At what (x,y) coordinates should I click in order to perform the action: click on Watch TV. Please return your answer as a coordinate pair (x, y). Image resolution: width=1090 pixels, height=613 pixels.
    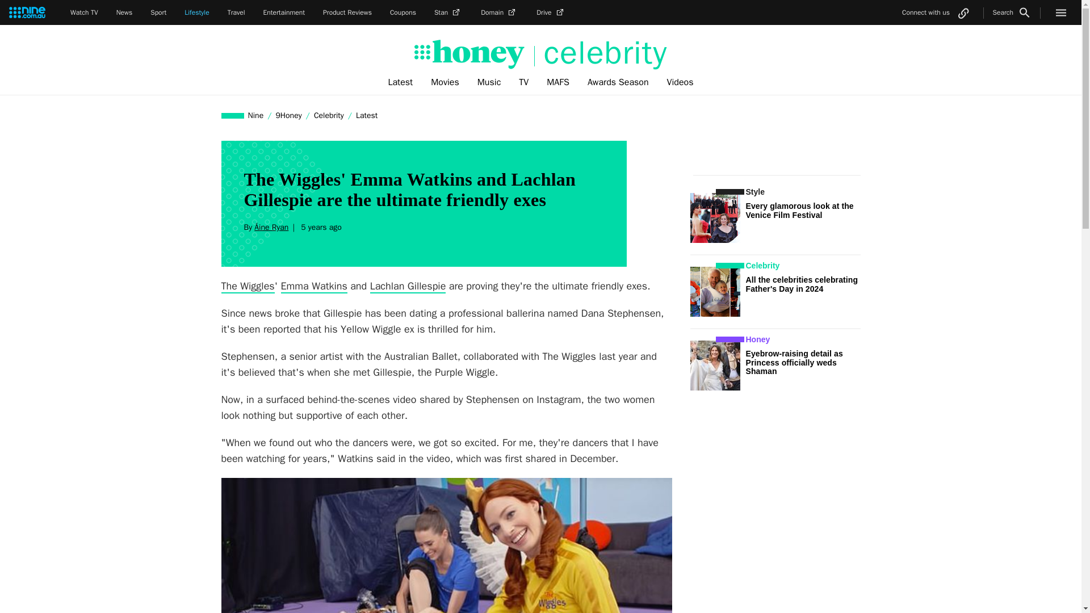
    Looking at the image, I should click on (84, 12).